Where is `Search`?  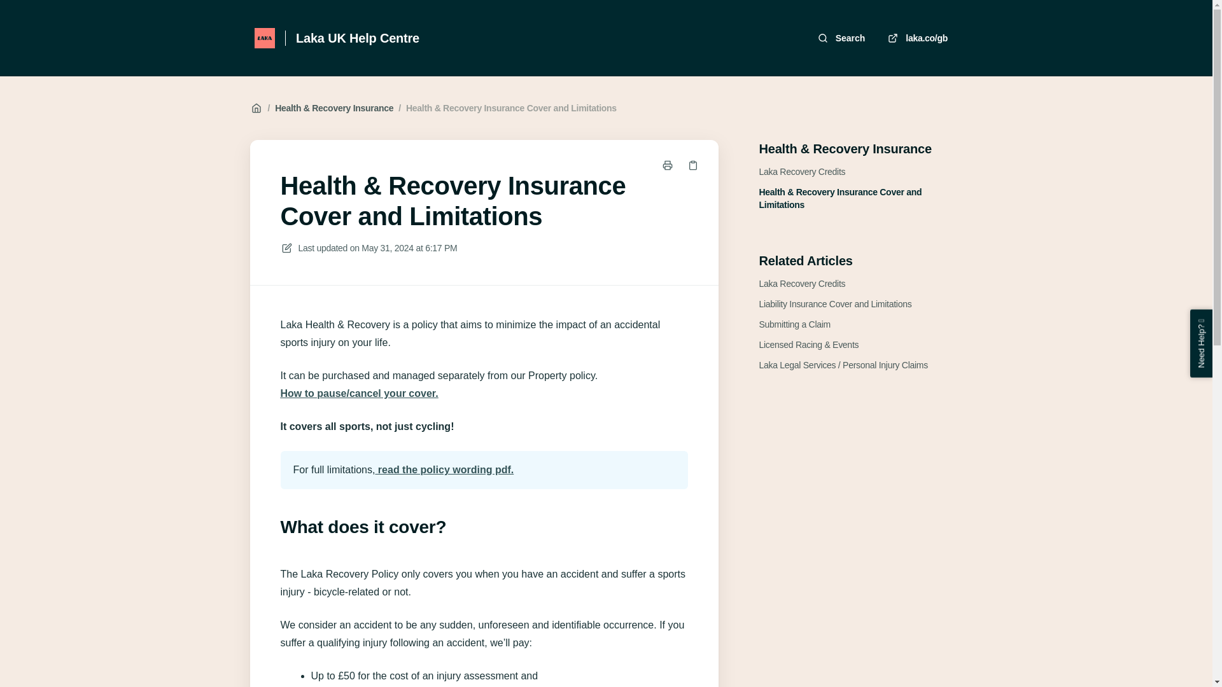
Search is located at coordinates (843, 38).